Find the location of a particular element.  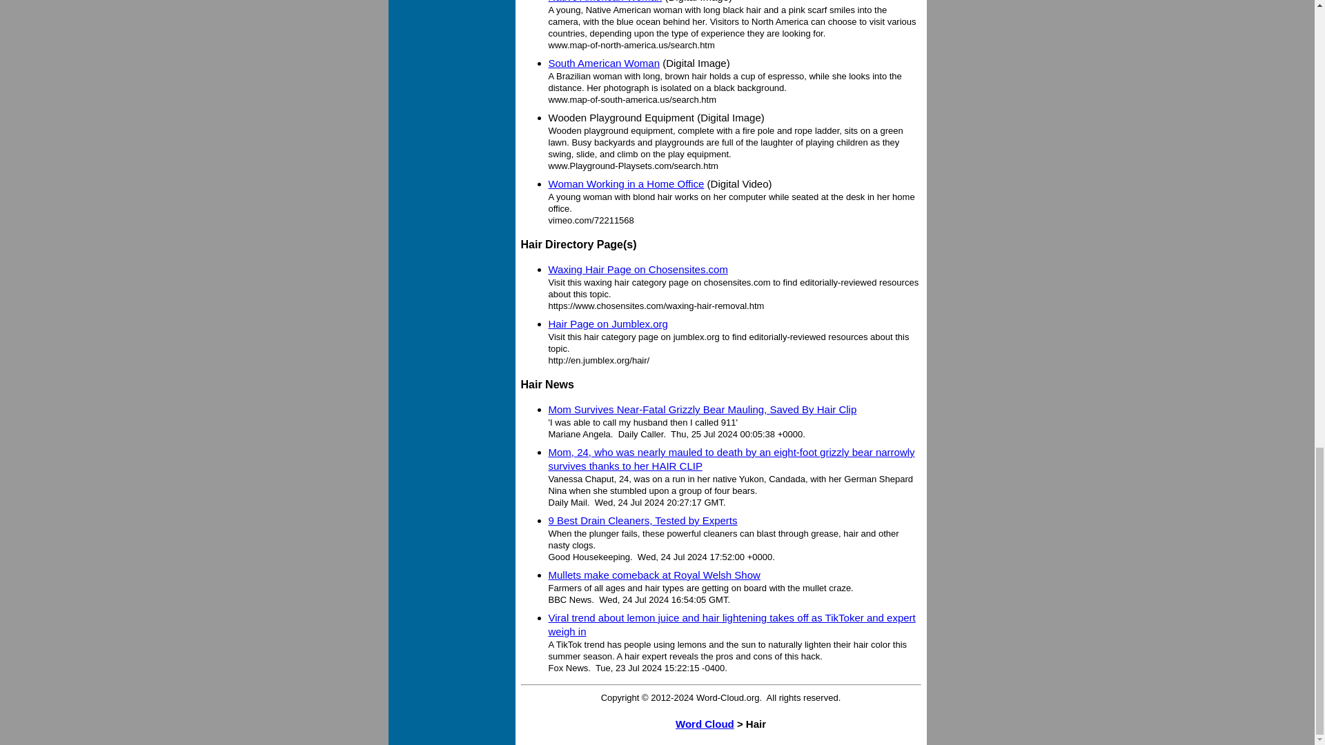

Word Cloud is located at coordinates (705, 724).